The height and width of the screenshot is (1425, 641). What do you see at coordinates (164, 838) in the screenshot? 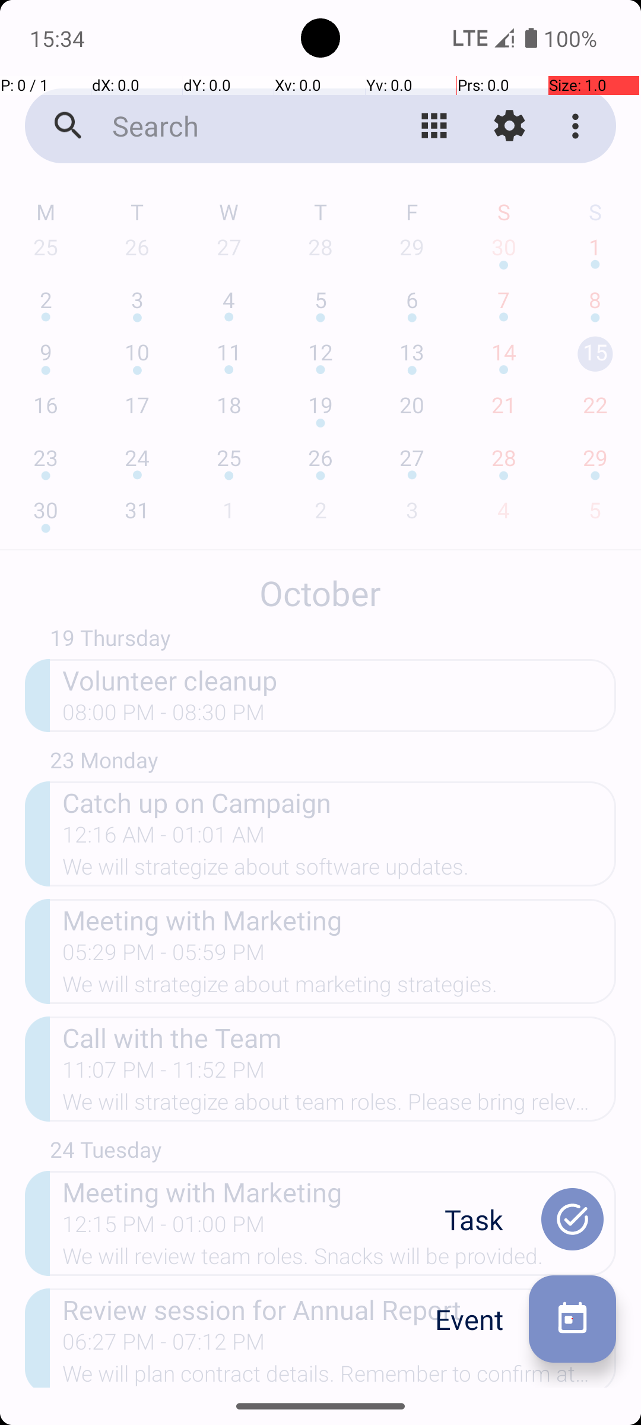
I see `12:16 AM - 01:01 AM` at bounding box center [164, 838].